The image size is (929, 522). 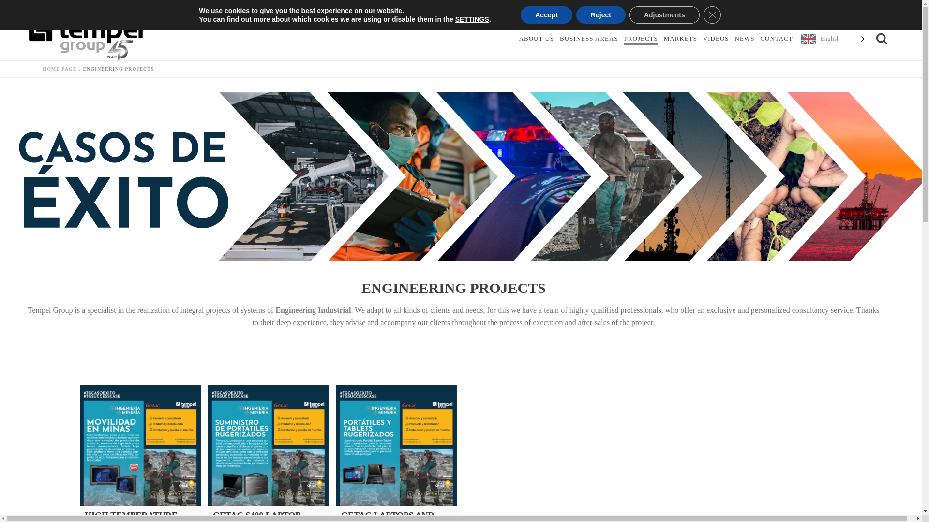 I want to click on ABOUT US, so click(x=536, y=39).